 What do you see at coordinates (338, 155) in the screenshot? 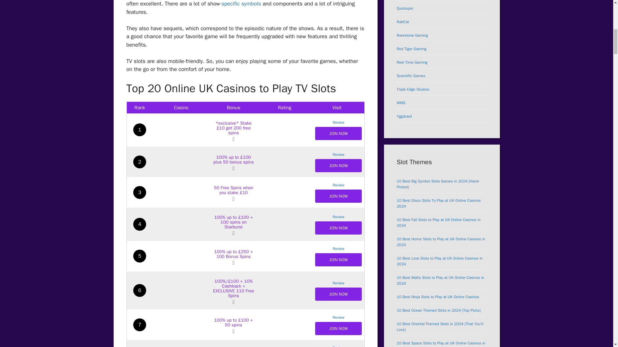
I see `Play Frank` at bounding box center [338, 155].